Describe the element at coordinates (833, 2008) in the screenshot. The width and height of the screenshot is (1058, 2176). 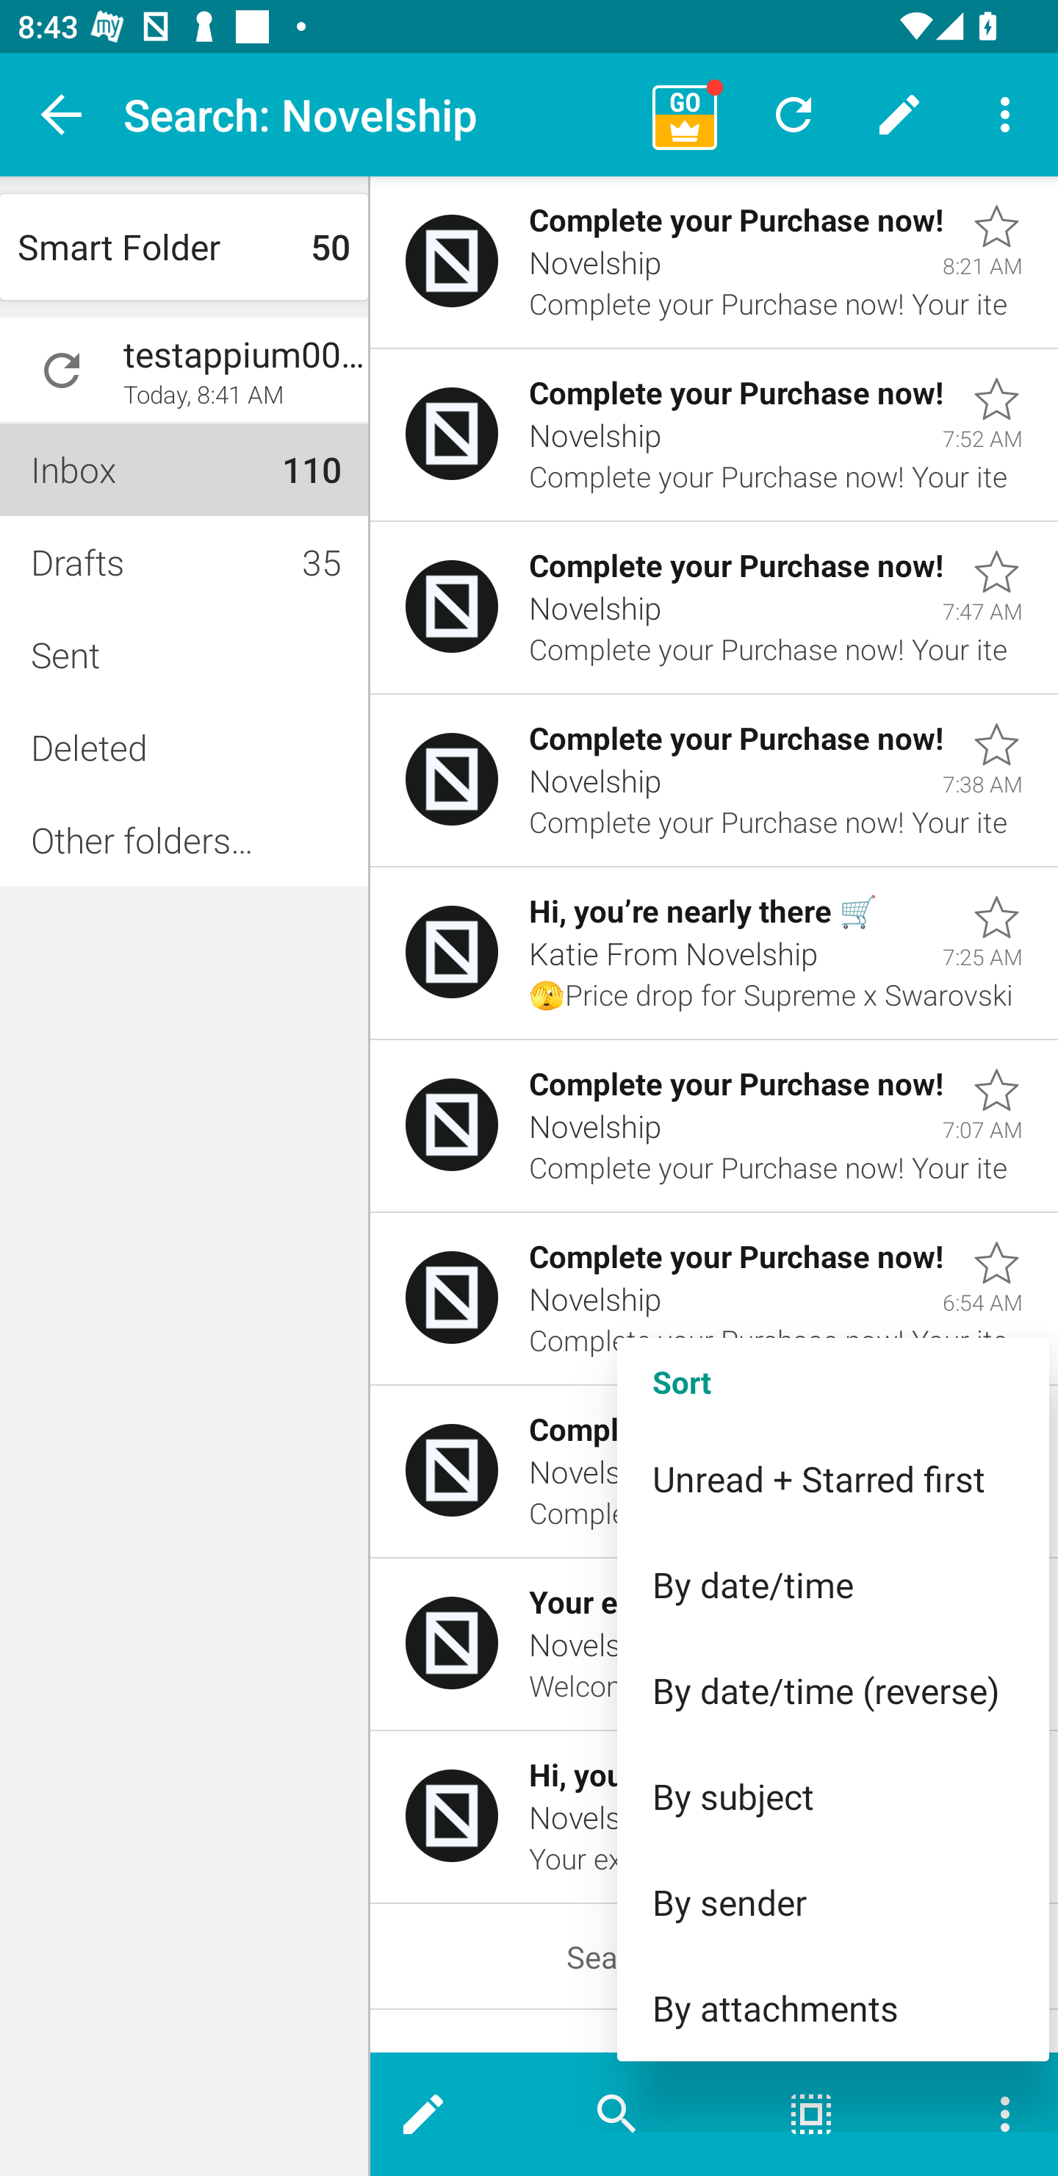
I see `By attachments` at that location.